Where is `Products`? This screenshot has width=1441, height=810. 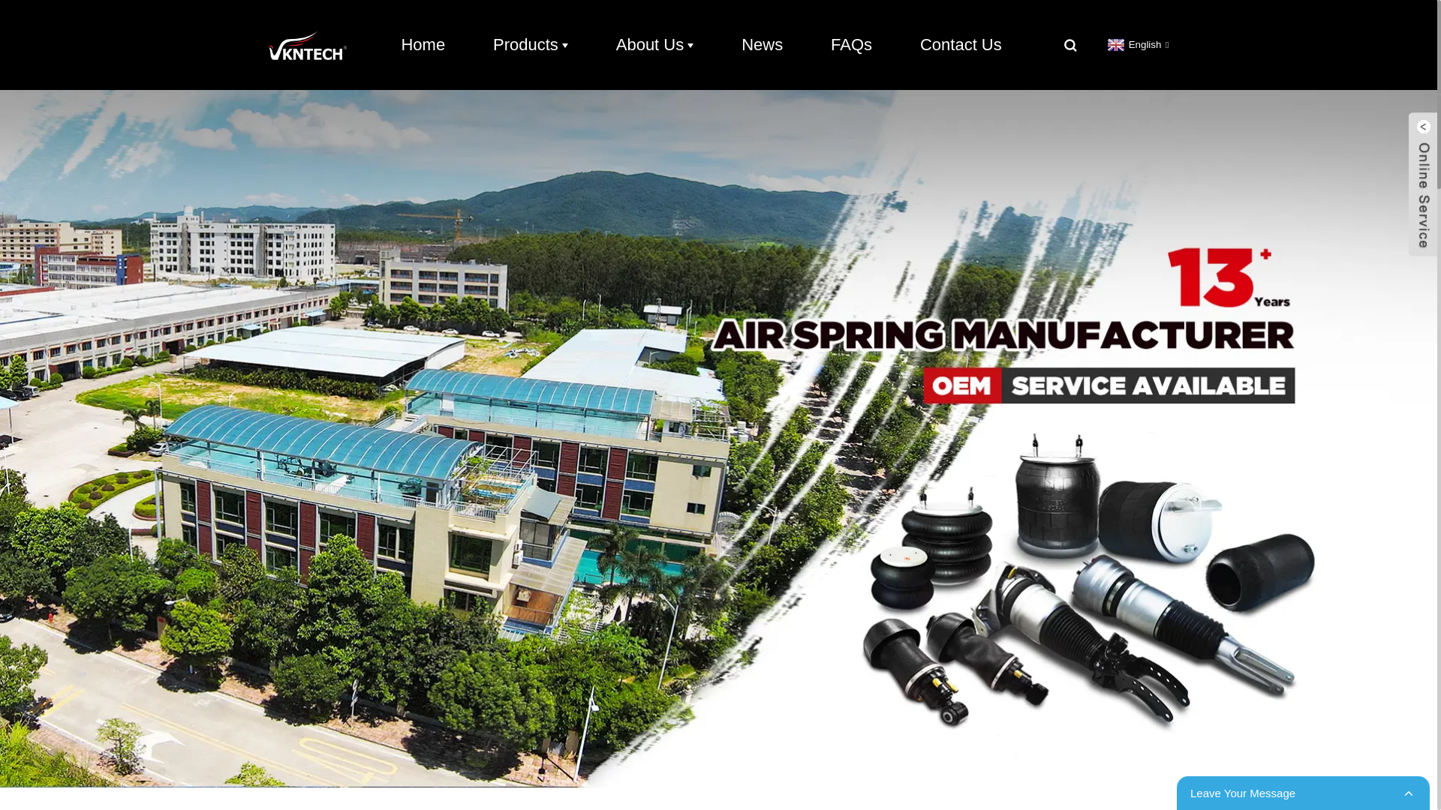
Products is located at coordinates (530, 45).